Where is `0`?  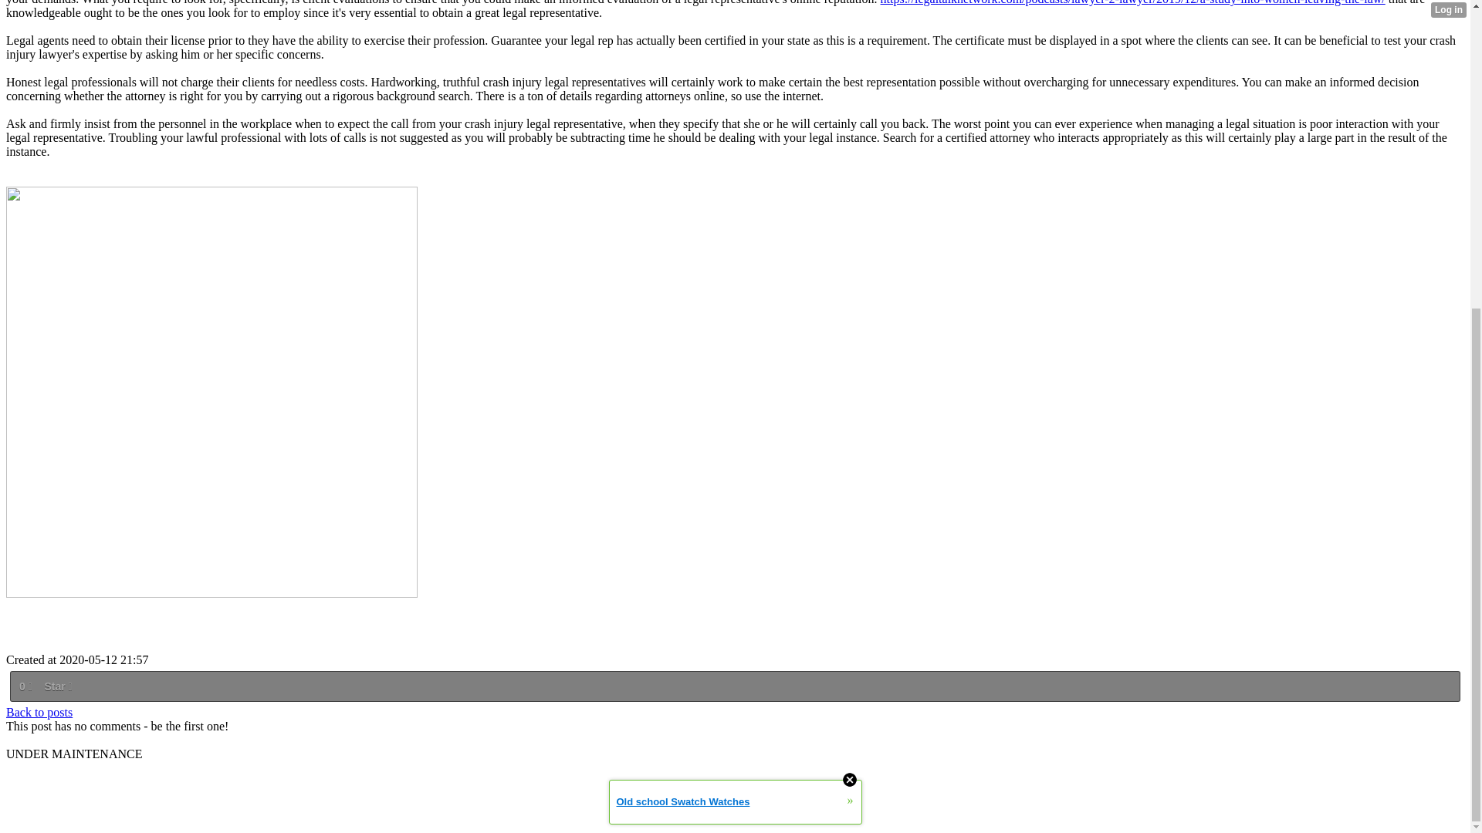
0 is located at coordinates (25, 686).